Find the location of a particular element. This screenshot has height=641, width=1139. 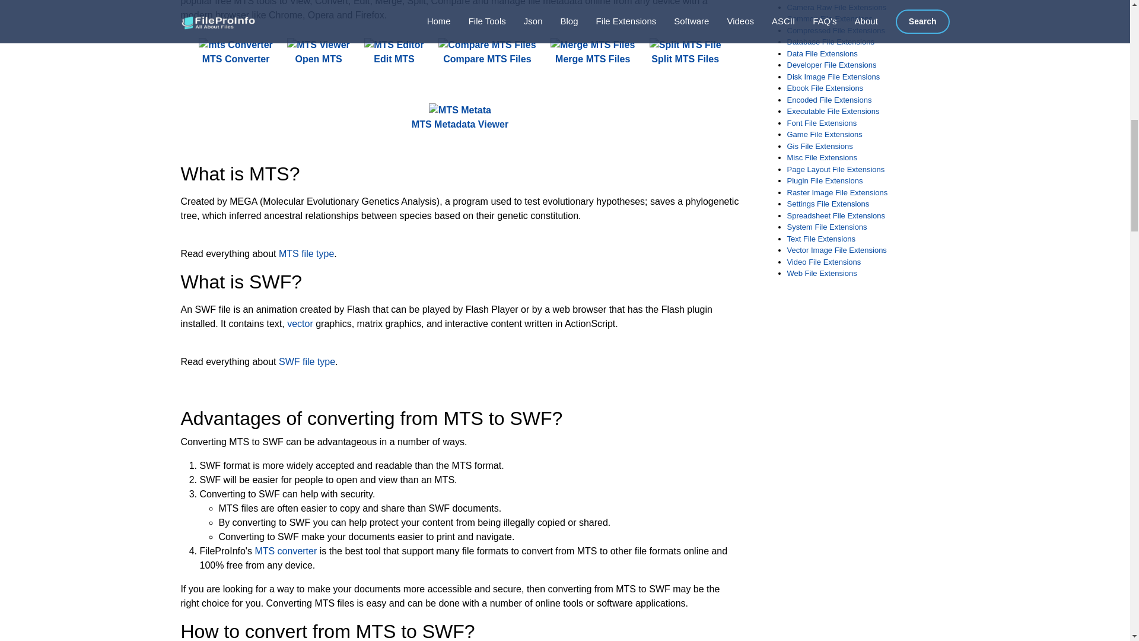

mts Converter online free is located at coordinates (235, 45).